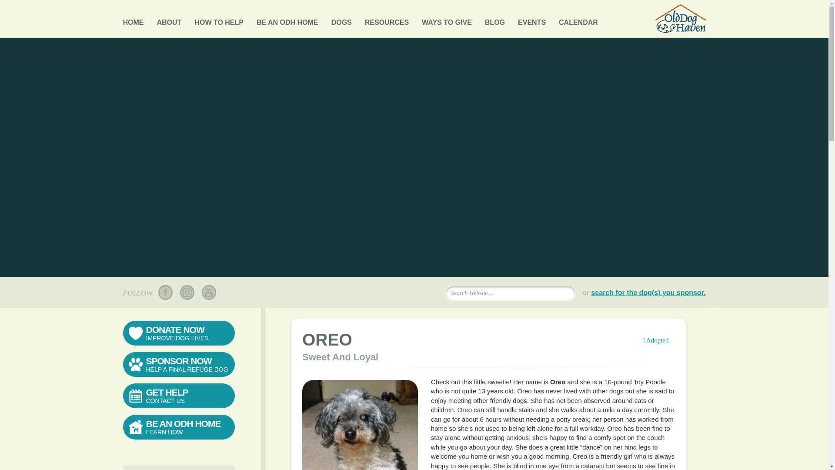 This screenshot has width=835, height=470. I want to click on CALENDAR, so click(578, 20).